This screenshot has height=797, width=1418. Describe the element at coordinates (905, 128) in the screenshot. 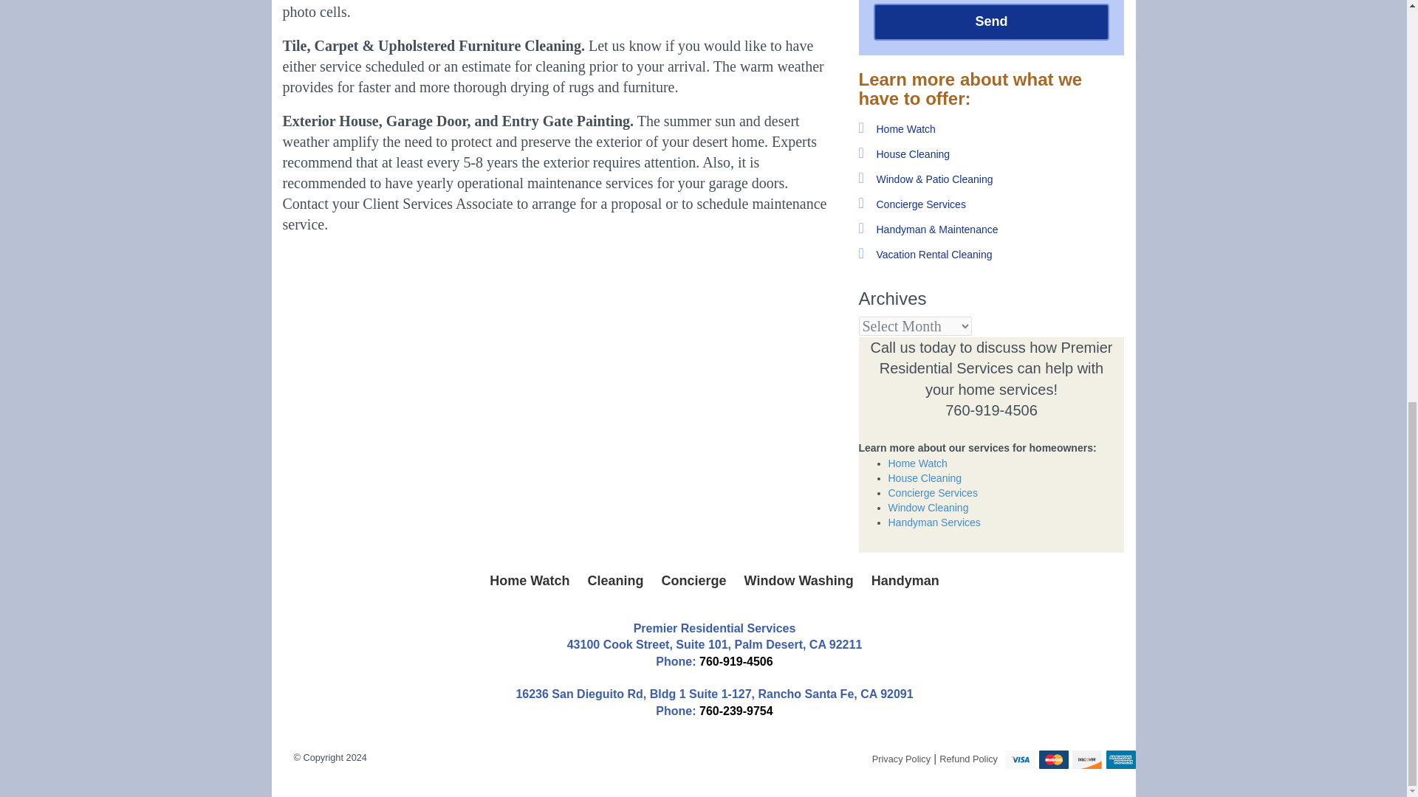

I see `Home Watch` at that location.